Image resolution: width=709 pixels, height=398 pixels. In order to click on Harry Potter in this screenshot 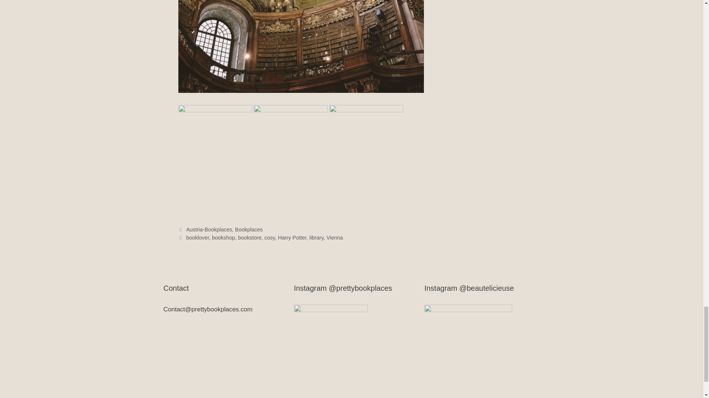, I will do `click(292, 238)`.